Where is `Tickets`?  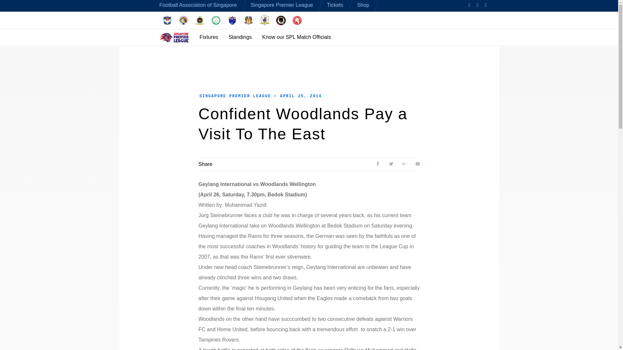
Tickets is located at coordinates (335, 5).